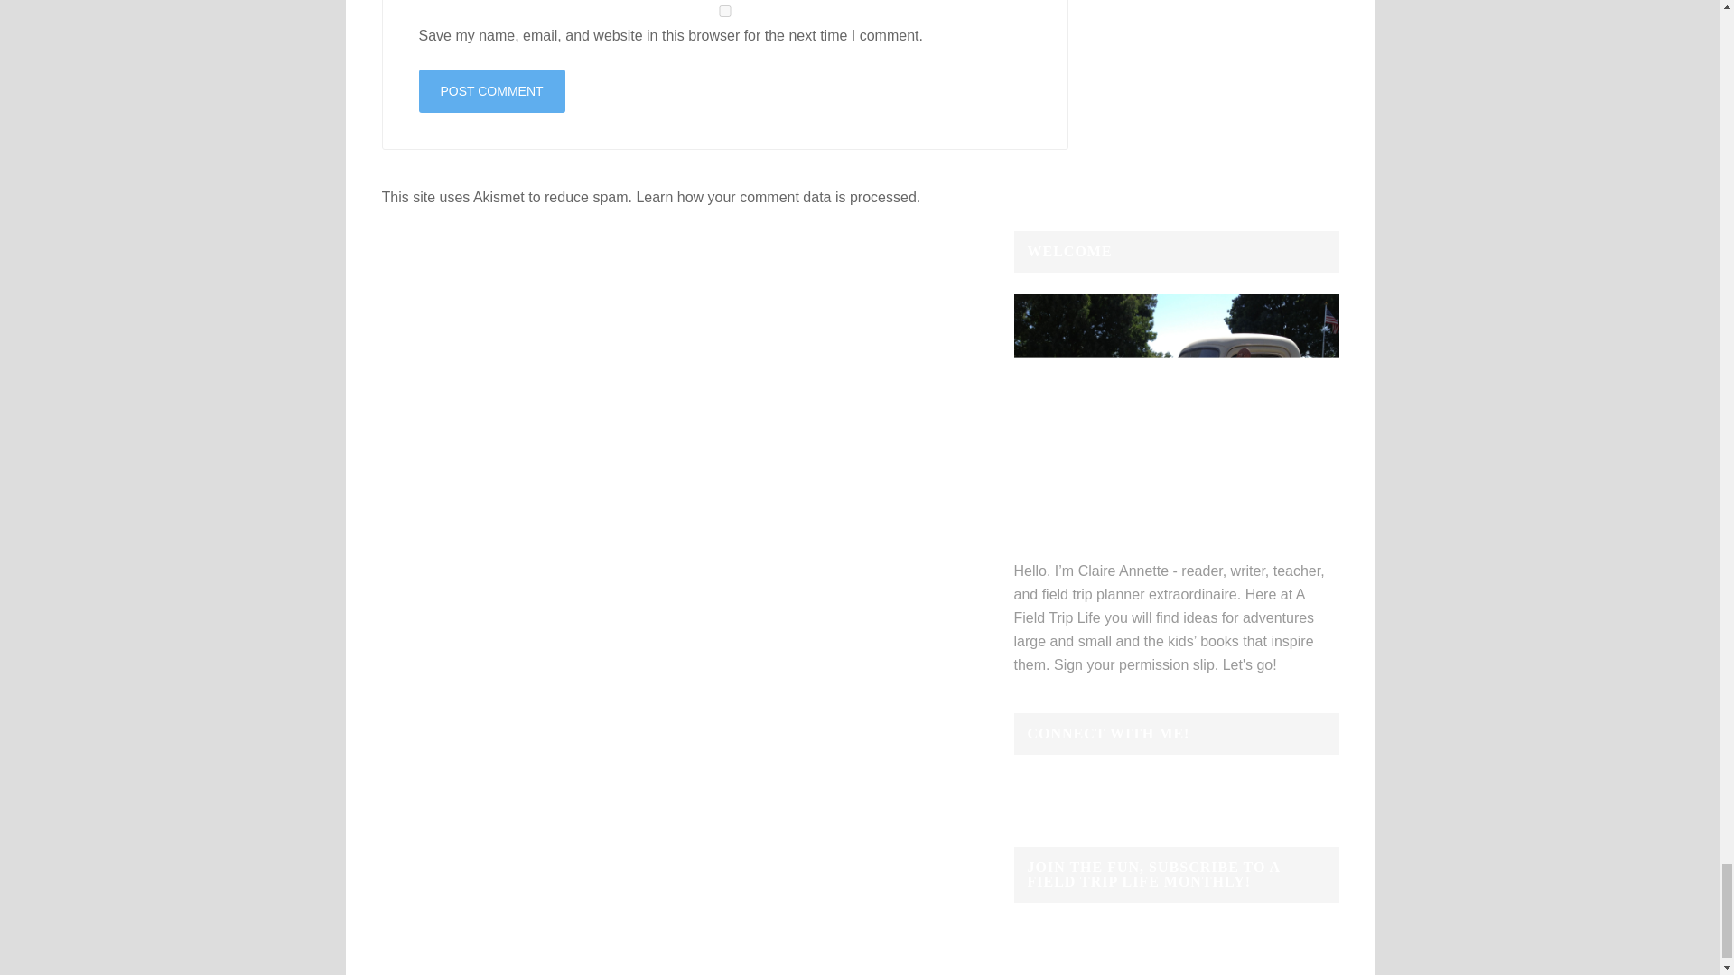 This screenshot has width=1734, height=975. What do you see at coordinates (491, 90) in the screenshot?
I see `Post Comment` at bounding box center [491, 90].